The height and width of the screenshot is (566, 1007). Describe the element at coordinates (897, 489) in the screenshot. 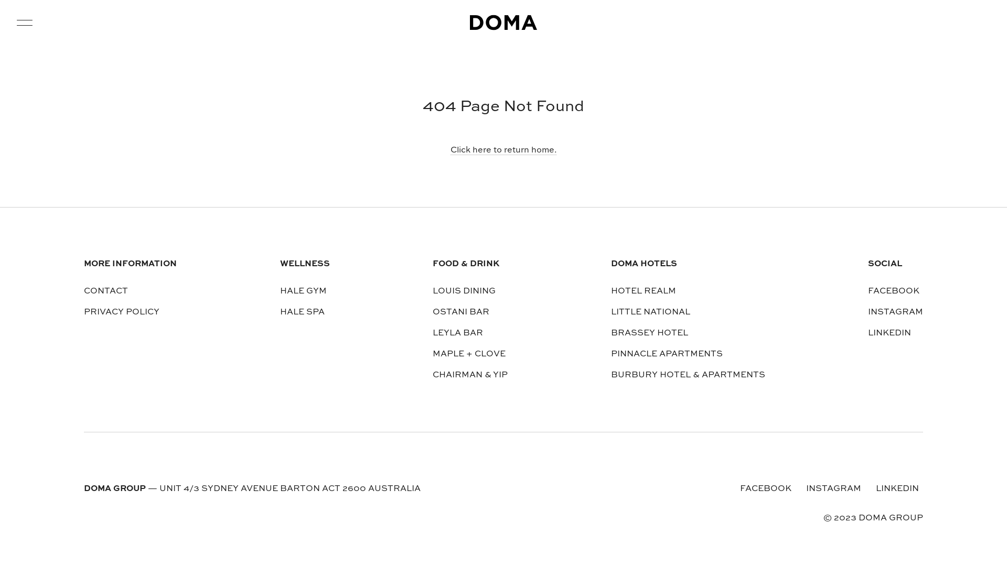

I see `LINKEDIN` at that location.